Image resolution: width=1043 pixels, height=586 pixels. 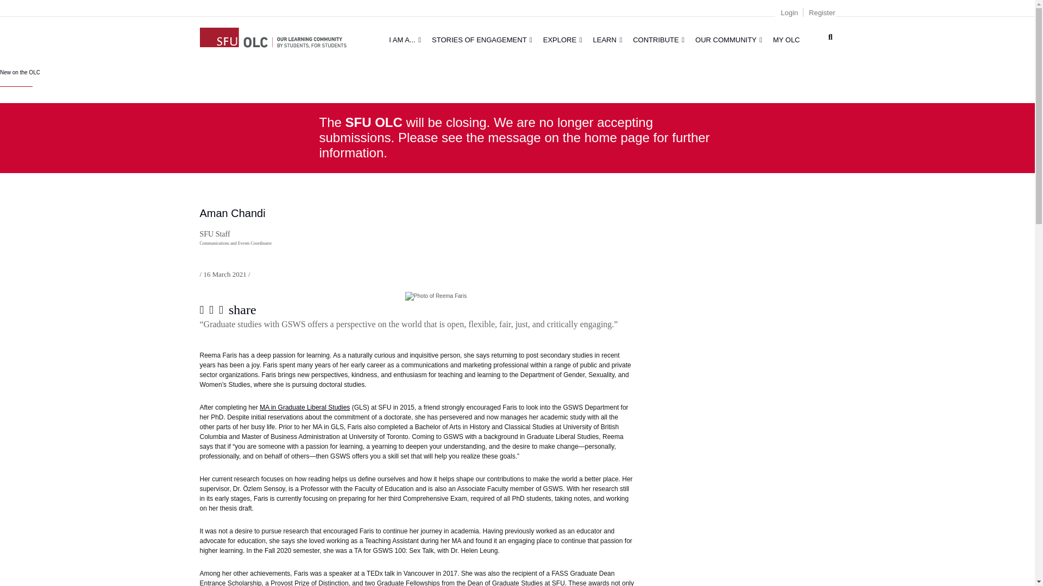 I want to click on LEARN, so click(x=607, y=40).